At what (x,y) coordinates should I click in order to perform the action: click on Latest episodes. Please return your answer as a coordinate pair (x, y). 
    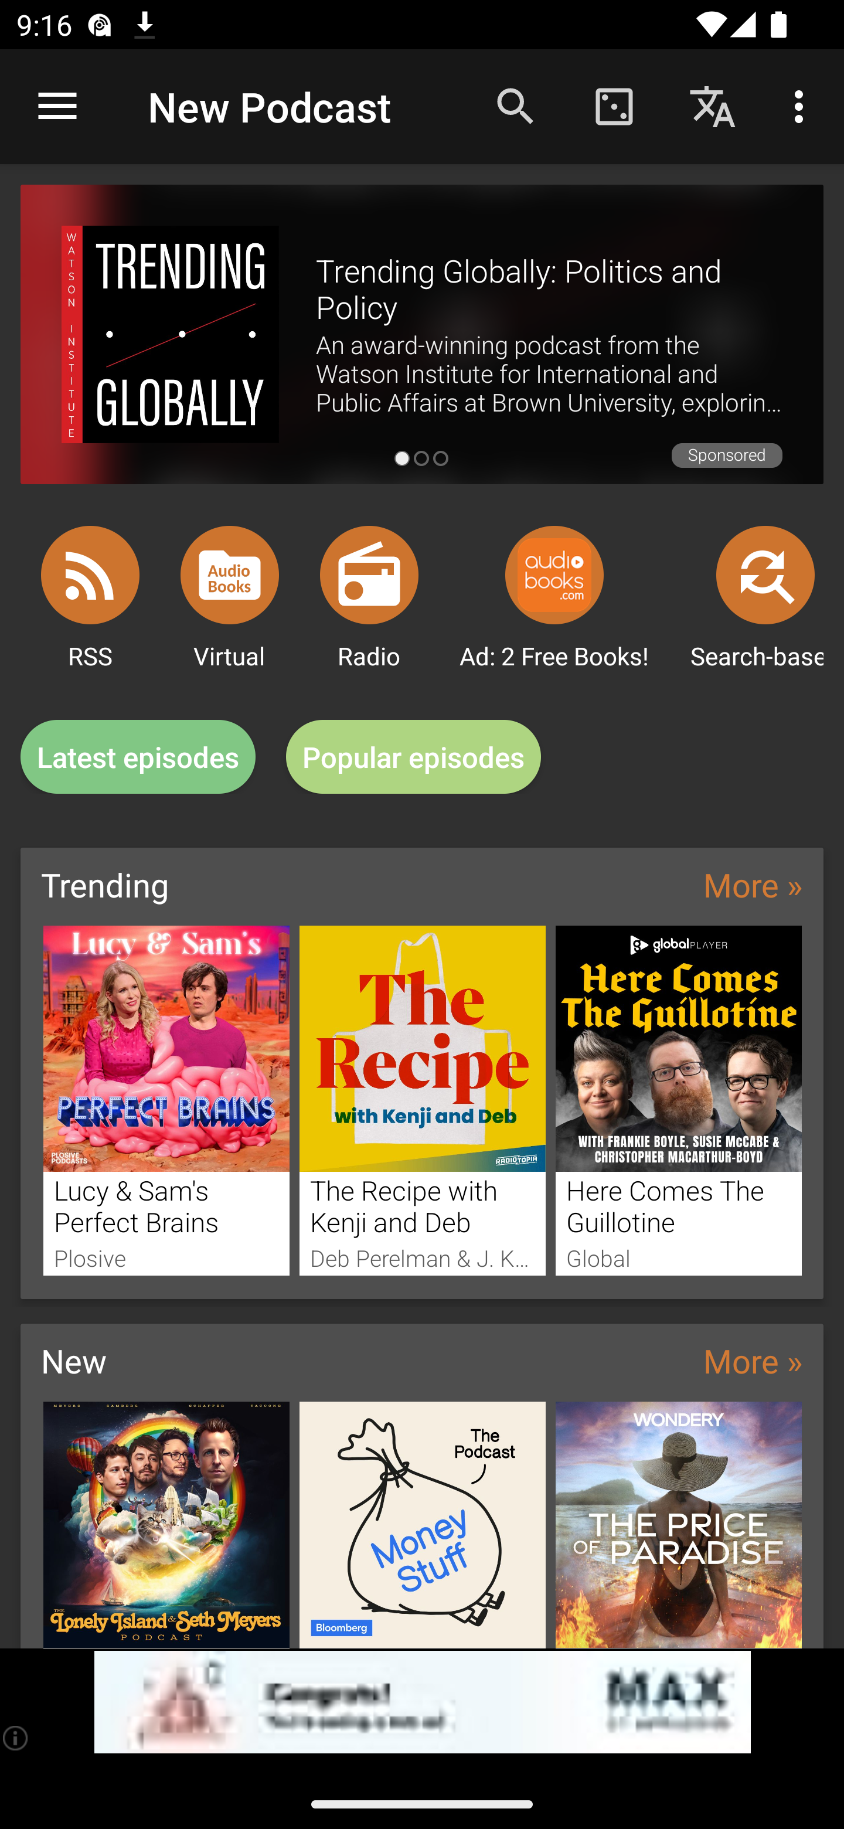
    Looking at the image, I should click on (138, 757).